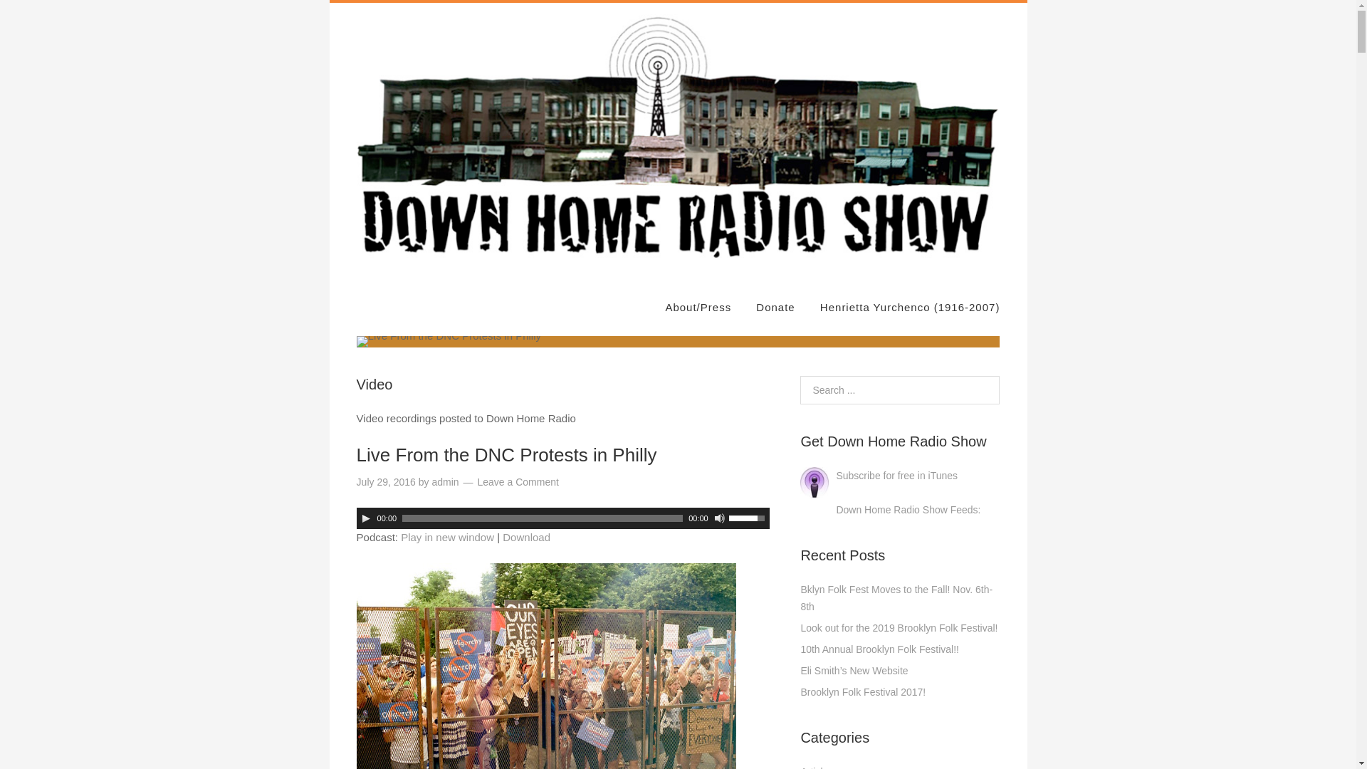 The width and height of the screenshot is (1367, 769). Describe the element at coordinates (719, 518) in the screenshot. I see `Mute` at that location.